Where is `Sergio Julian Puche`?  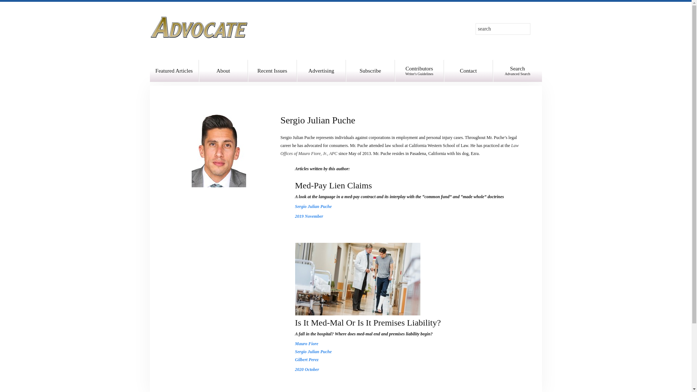
Sergio Julian Puche is located at coordinates (223, 70).